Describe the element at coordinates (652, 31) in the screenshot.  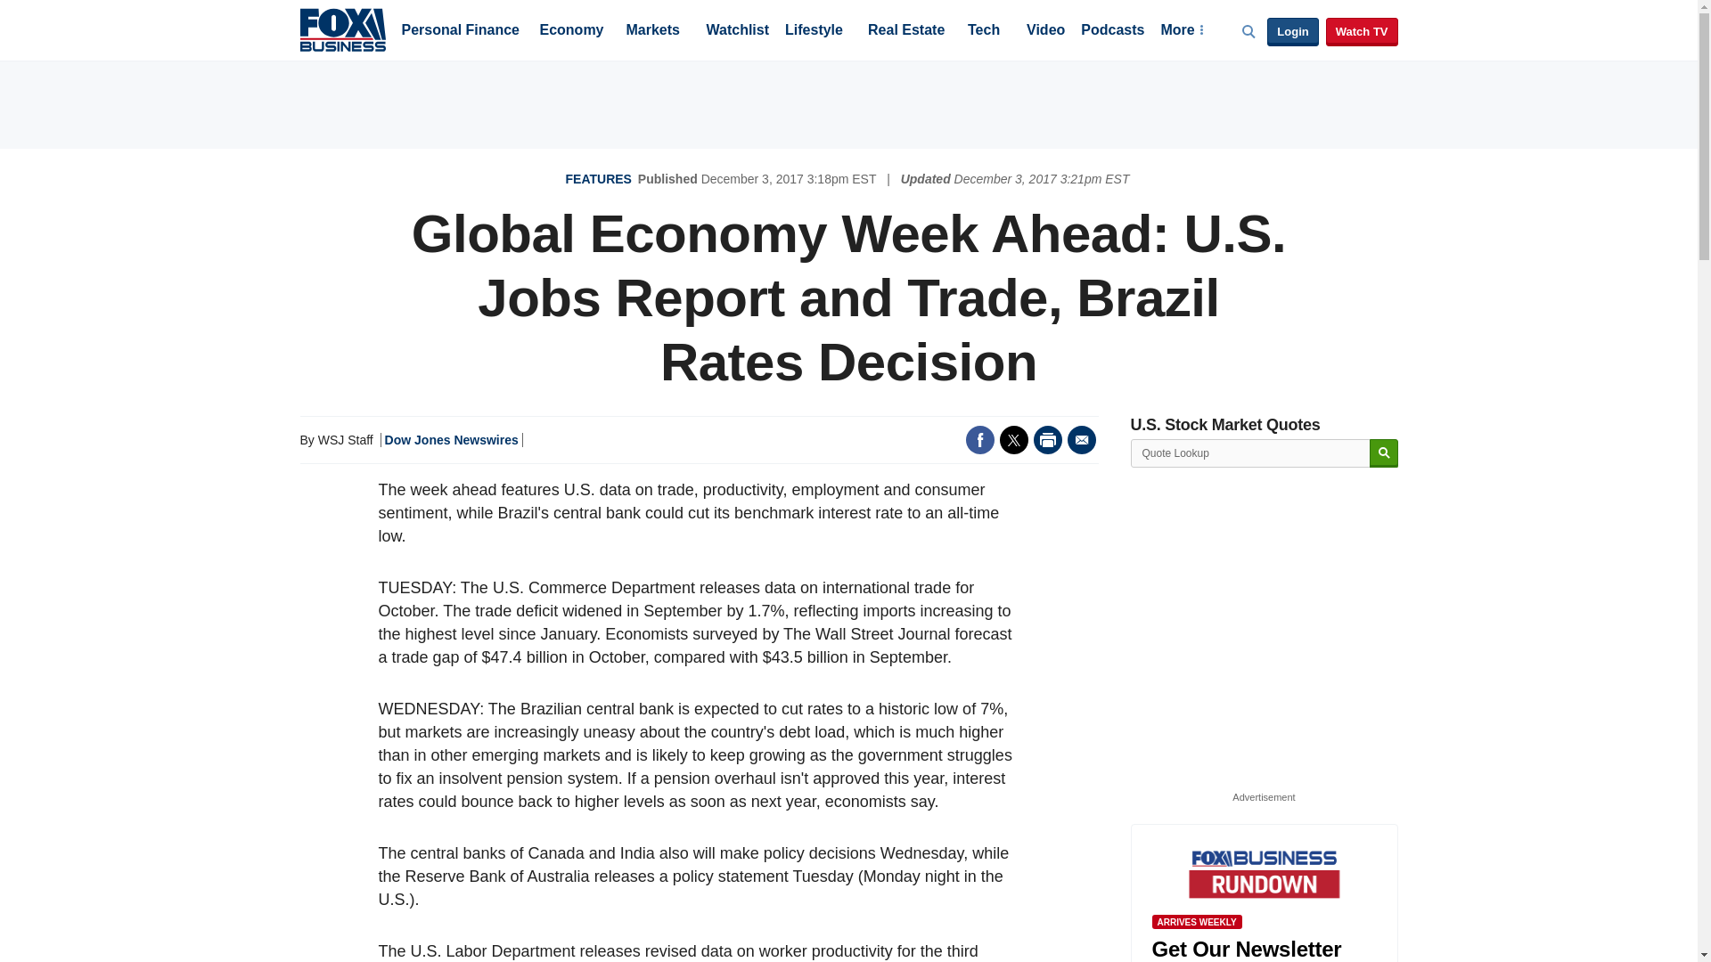
I see `Markets` at that location.